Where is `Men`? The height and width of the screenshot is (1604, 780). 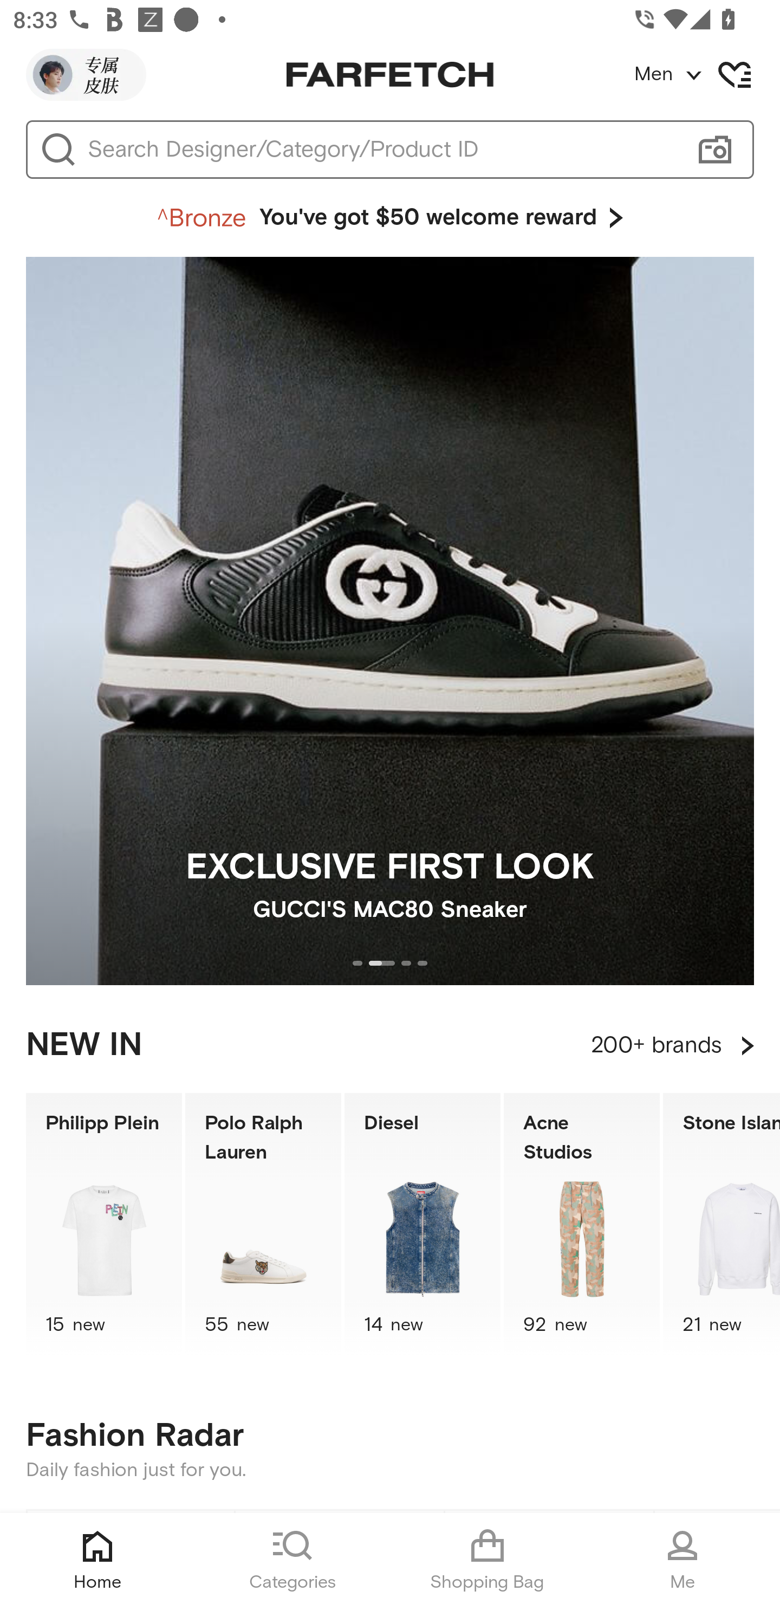
Men is located at coordinates (706, 75).